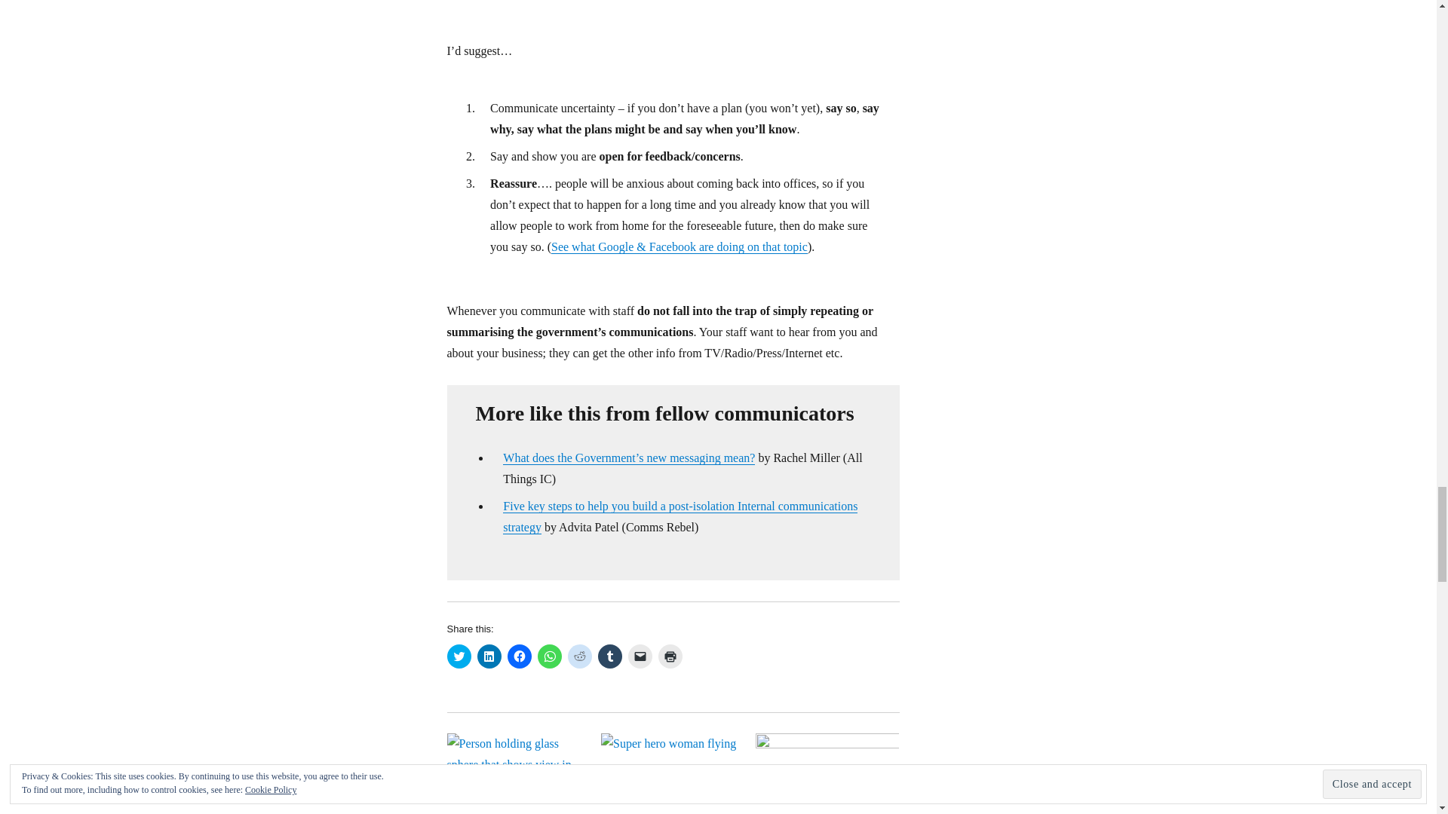 The height and width of the screenshot is (814, 1448). Describe the element at coordinates (518, 773) in the screenshot. I see `Perspective in Communications` at that location.